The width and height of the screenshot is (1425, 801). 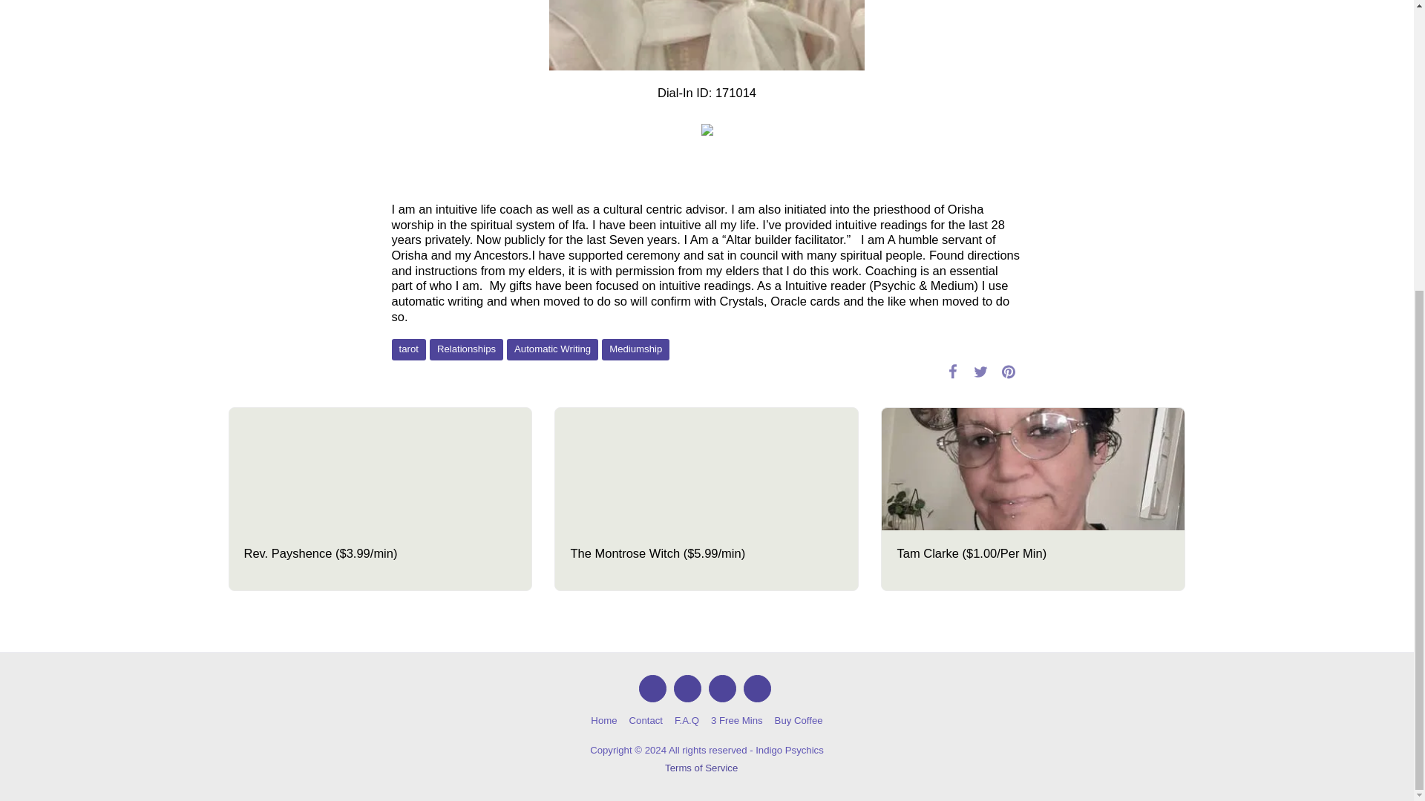 I want to click on Pin it, so click(x=1008, y=372).